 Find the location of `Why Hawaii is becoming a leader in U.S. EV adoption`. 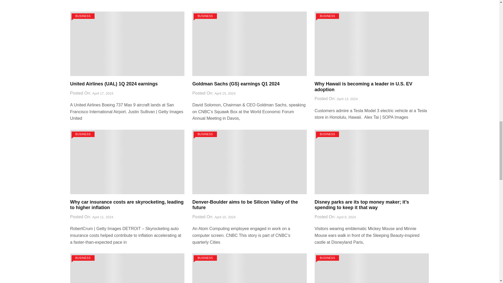

Why Hawaii is becoming a leader in U.S. EV adoption is located at coordinates (364, 86).